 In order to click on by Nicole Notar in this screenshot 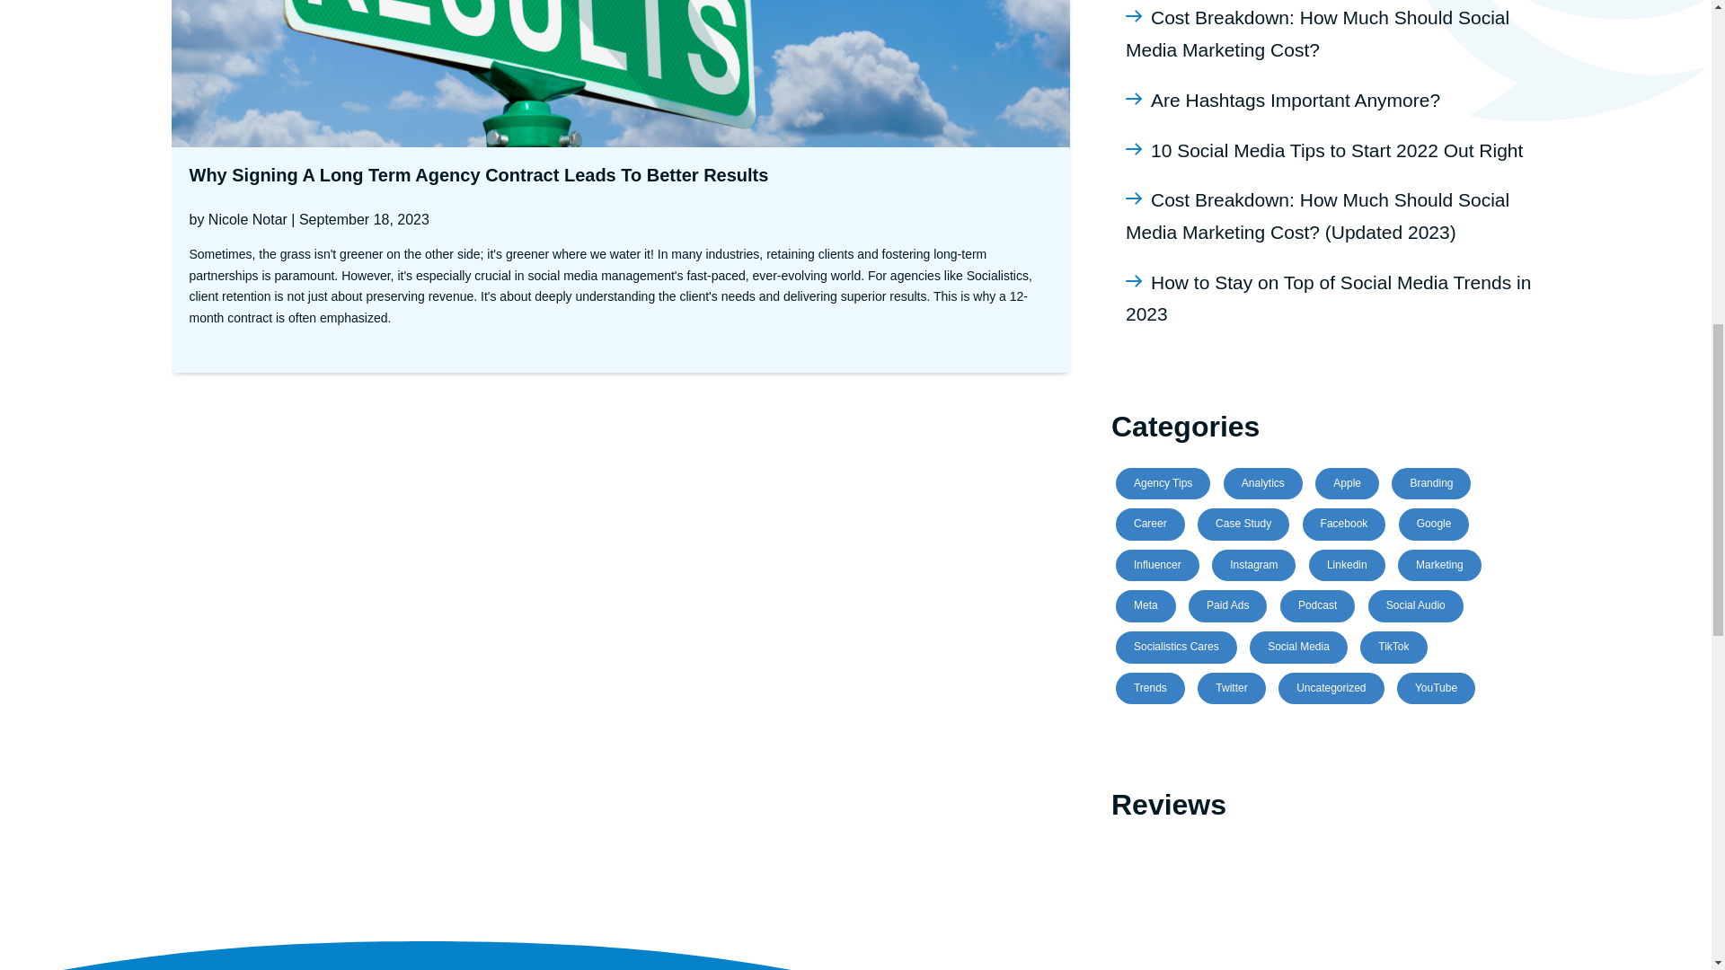, I will do `click(237, 219)`.